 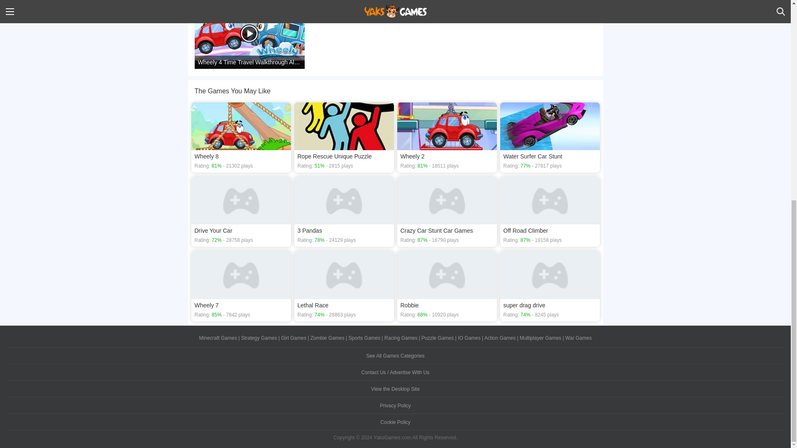 What do you see at coordinates (241, 137) in the screenshot?
I see `Wheely 8` at bounding box center [241, 137].